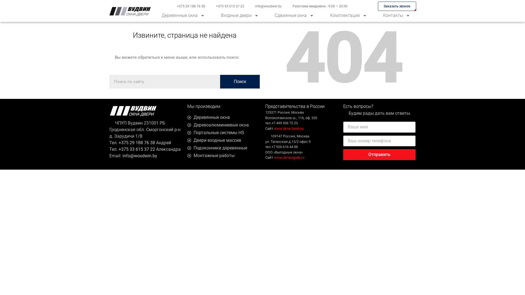  What do you see at coordinates (230, 6) in the screenshot?
I see `+375 33 615 37 22` at bounding box center [230, 6].